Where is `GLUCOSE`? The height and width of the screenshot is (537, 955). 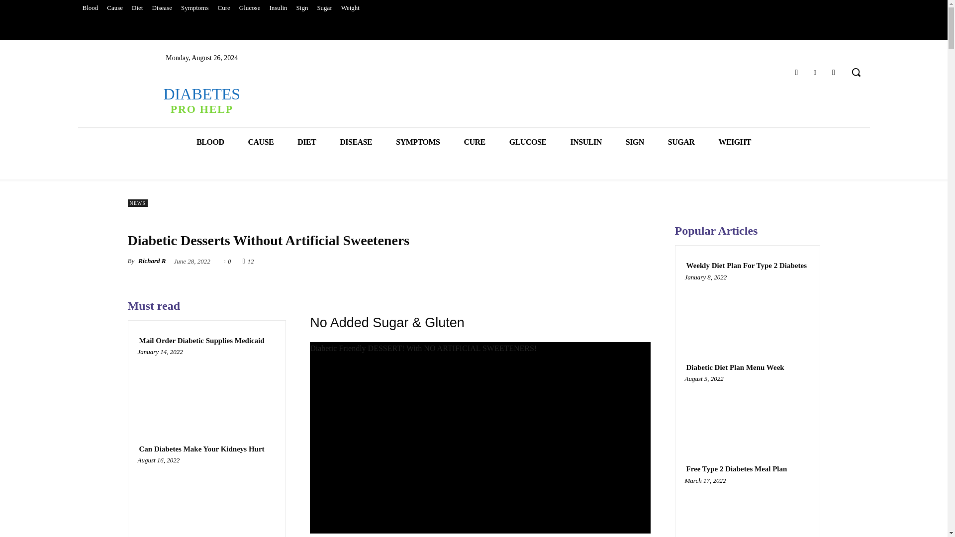 GLUCOSE is located at coordinates (528, 142).